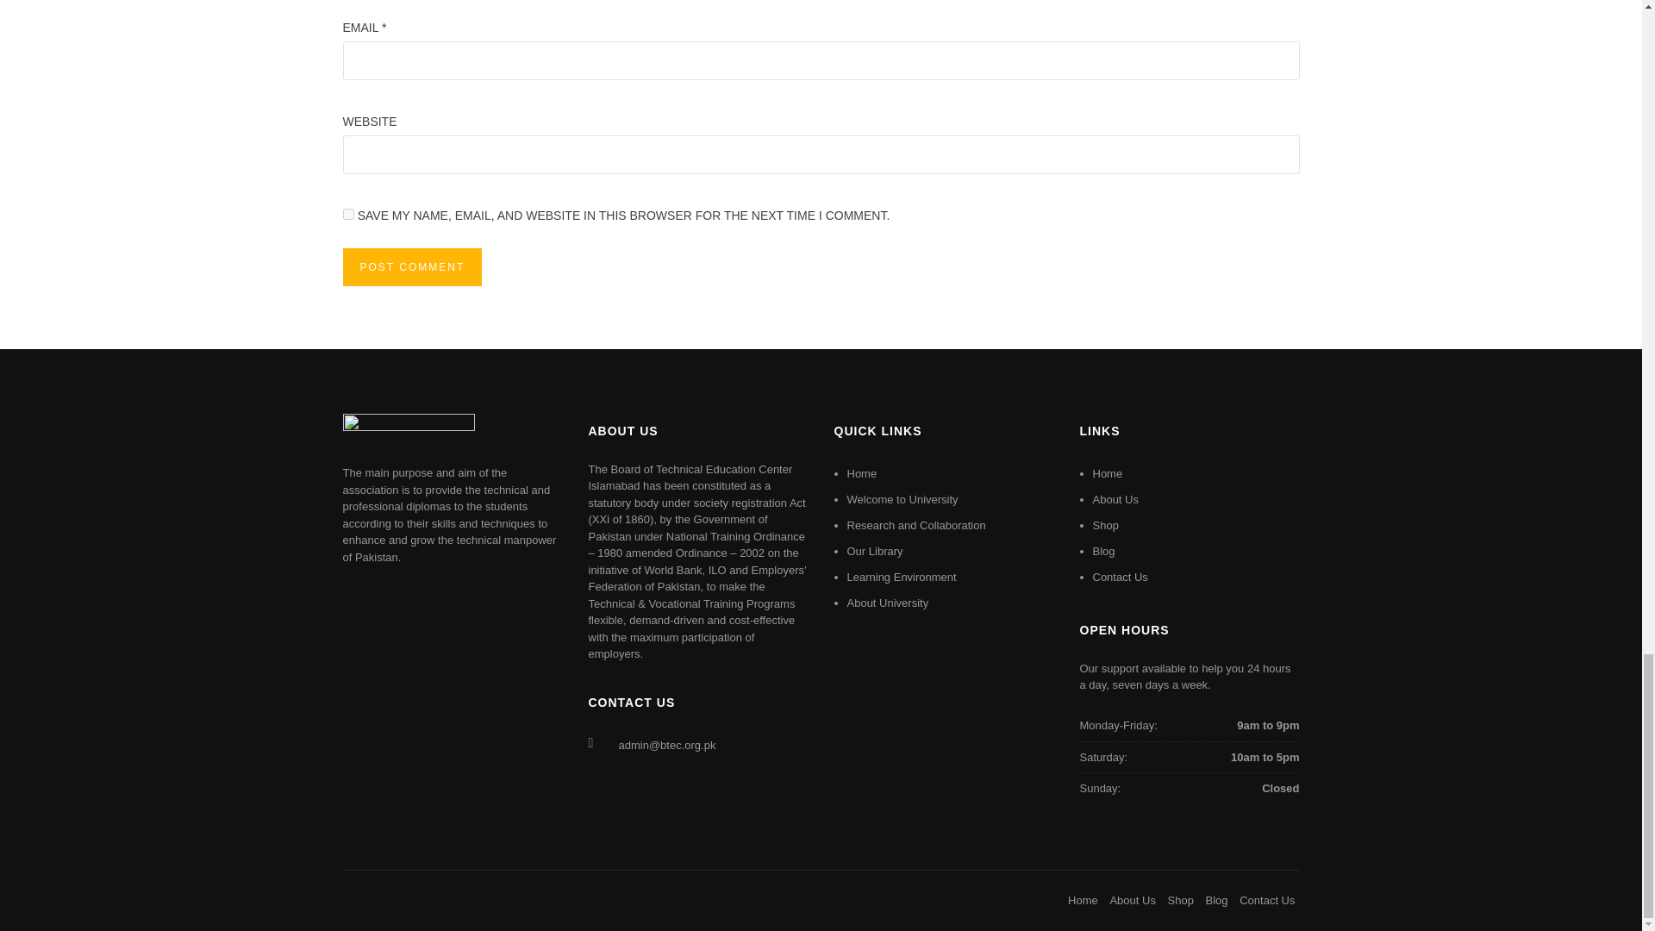 Image resolution: width=1655 pixels, height=931 pixels. What do you see at coordinates (915, 524) in the screenshot?
I see `Research and Collaboration` at bounding box center [915, 524].